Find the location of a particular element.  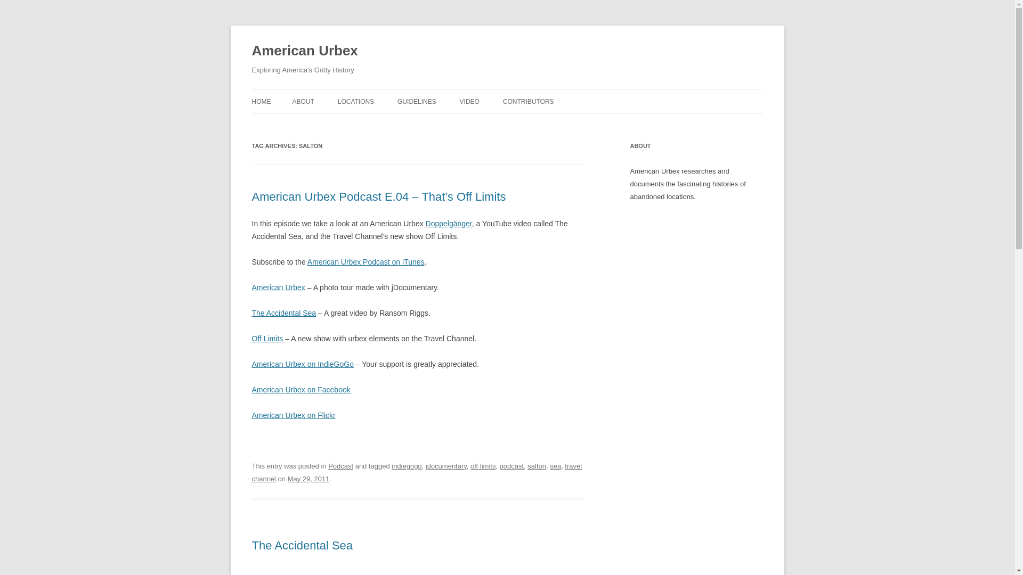

American Urbex on iTunes is located at coordinates (366, 262).